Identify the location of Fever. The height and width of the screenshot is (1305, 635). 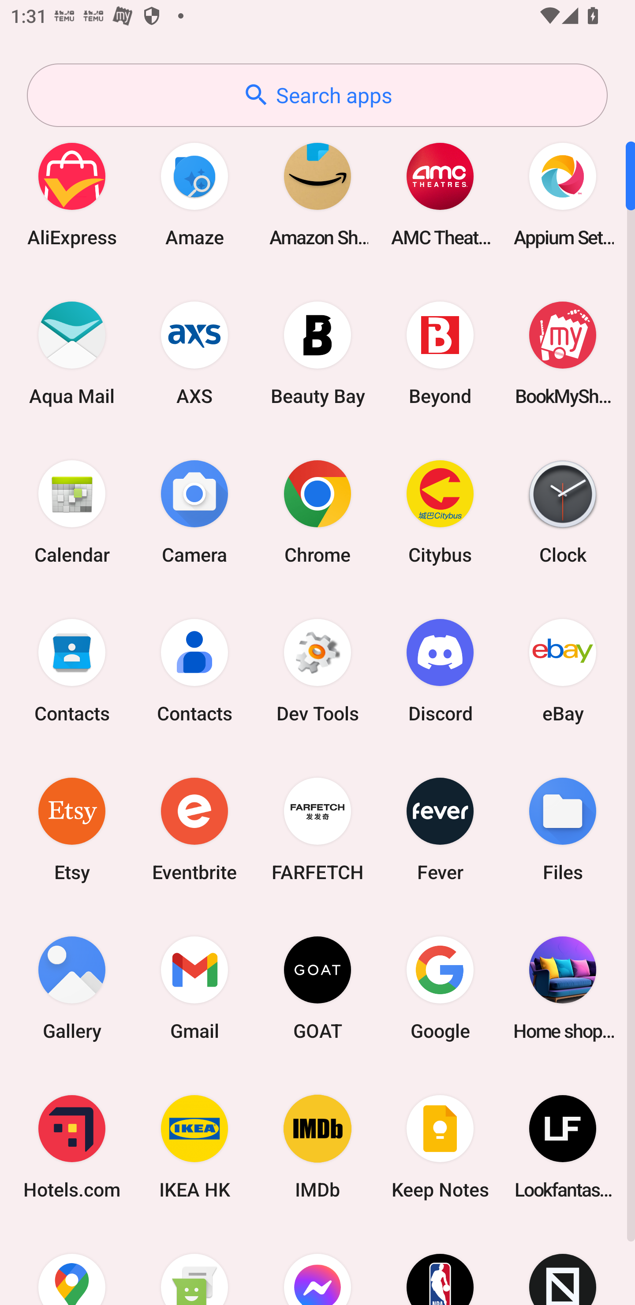
(440, 829).